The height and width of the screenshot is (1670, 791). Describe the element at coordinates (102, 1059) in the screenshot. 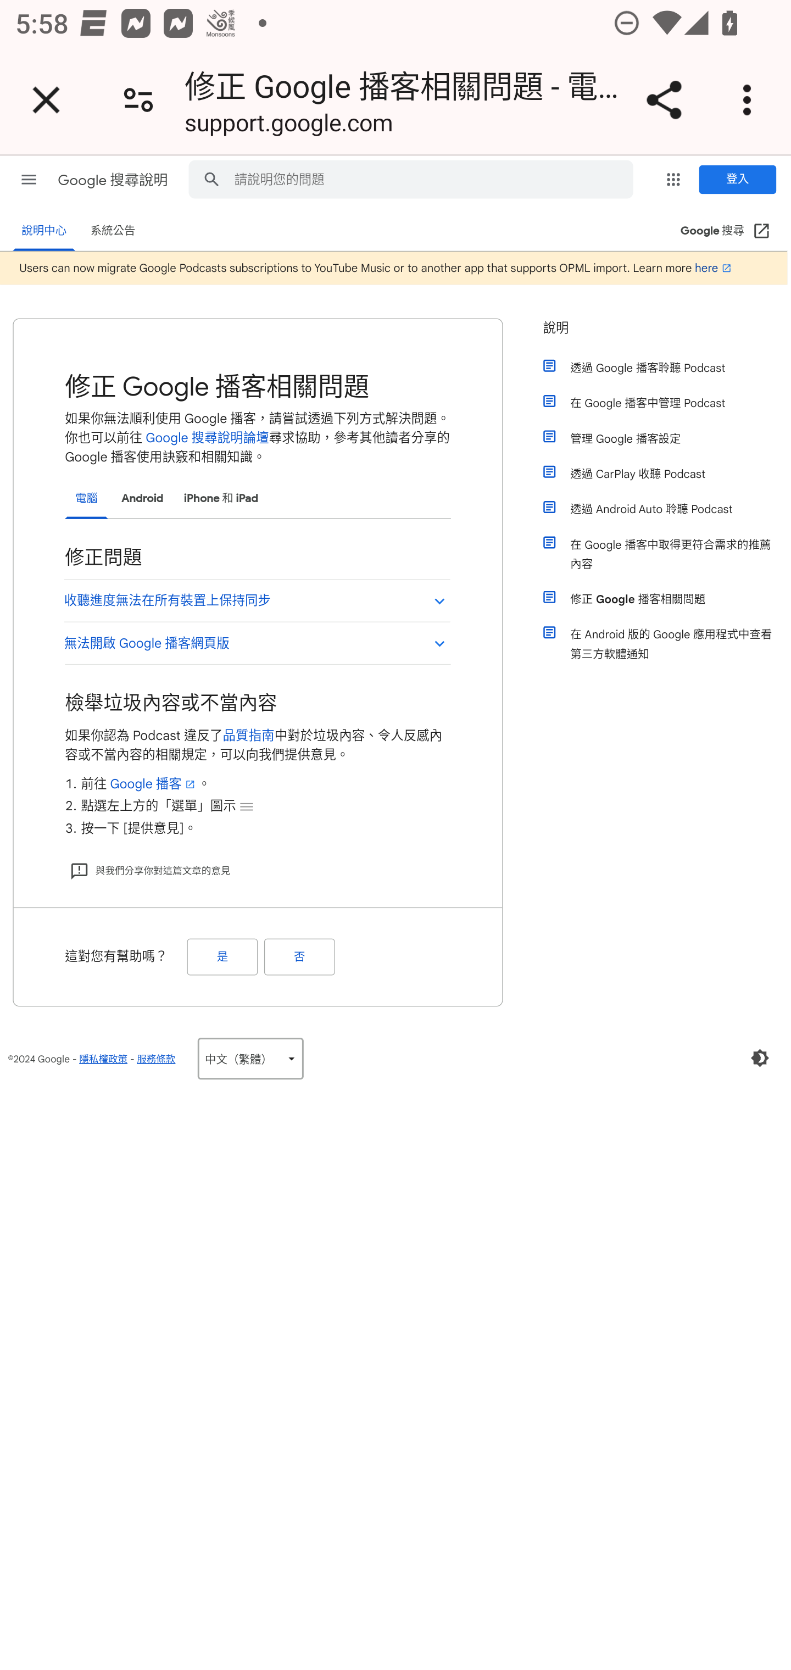

I see `隱私權政策` at that location.